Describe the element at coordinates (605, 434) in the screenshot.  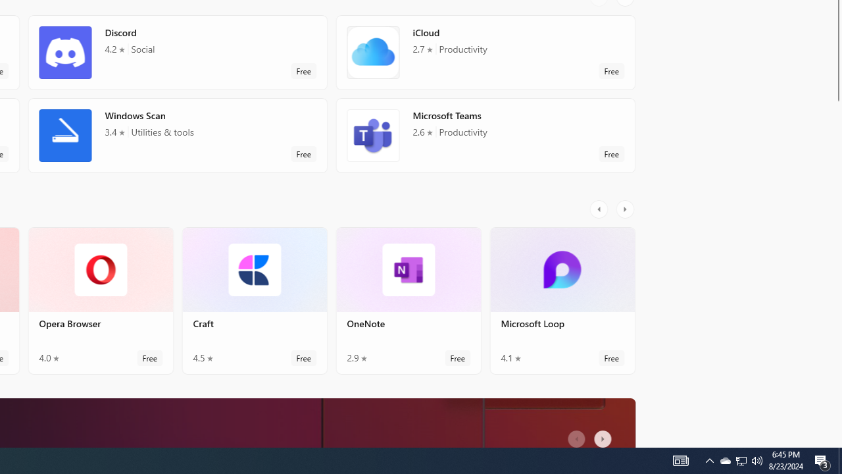
I see `AutomationID: RightScrollButton` at that location.